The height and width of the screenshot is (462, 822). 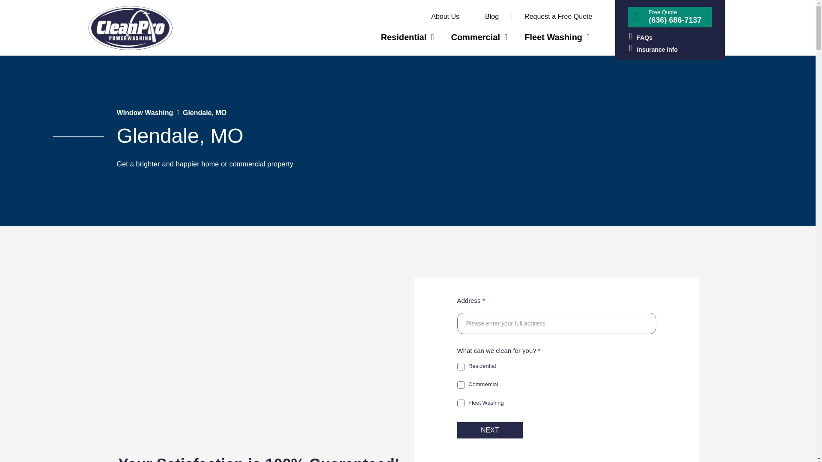 What do you see at coordinates (407, 37) in the screenshot?
I see `Residential` at bounding box center [407, 37].